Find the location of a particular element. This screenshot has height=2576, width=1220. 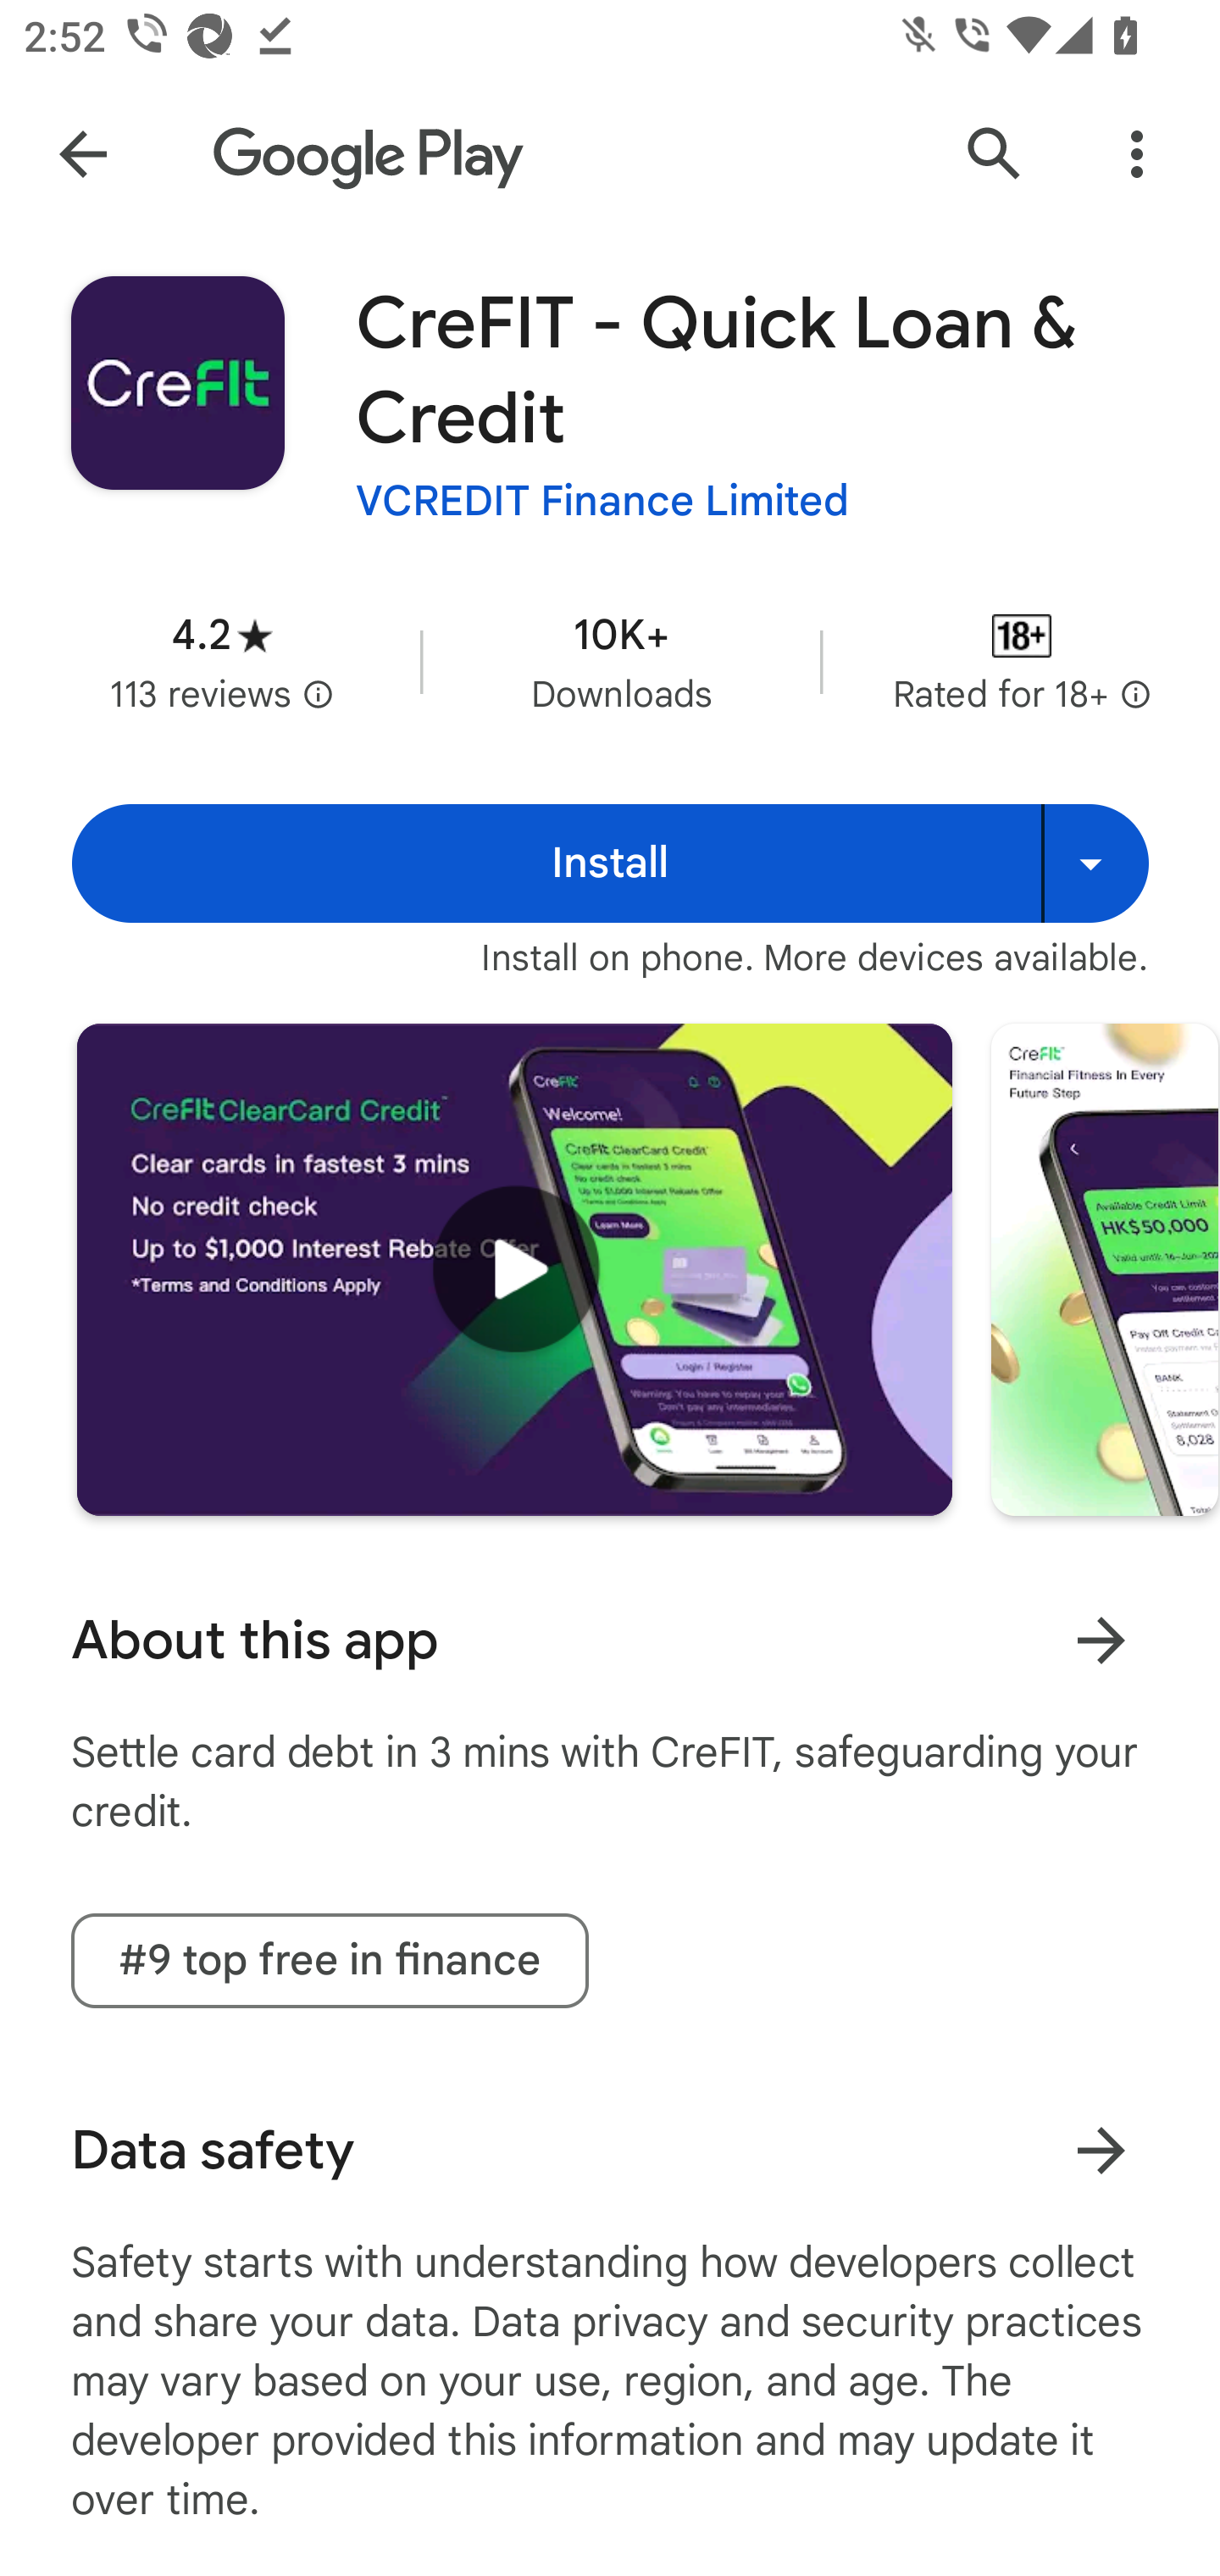

Play trailer for "CreFIT - Quick Loan & Credit" is located at coordinates (514, 1268).